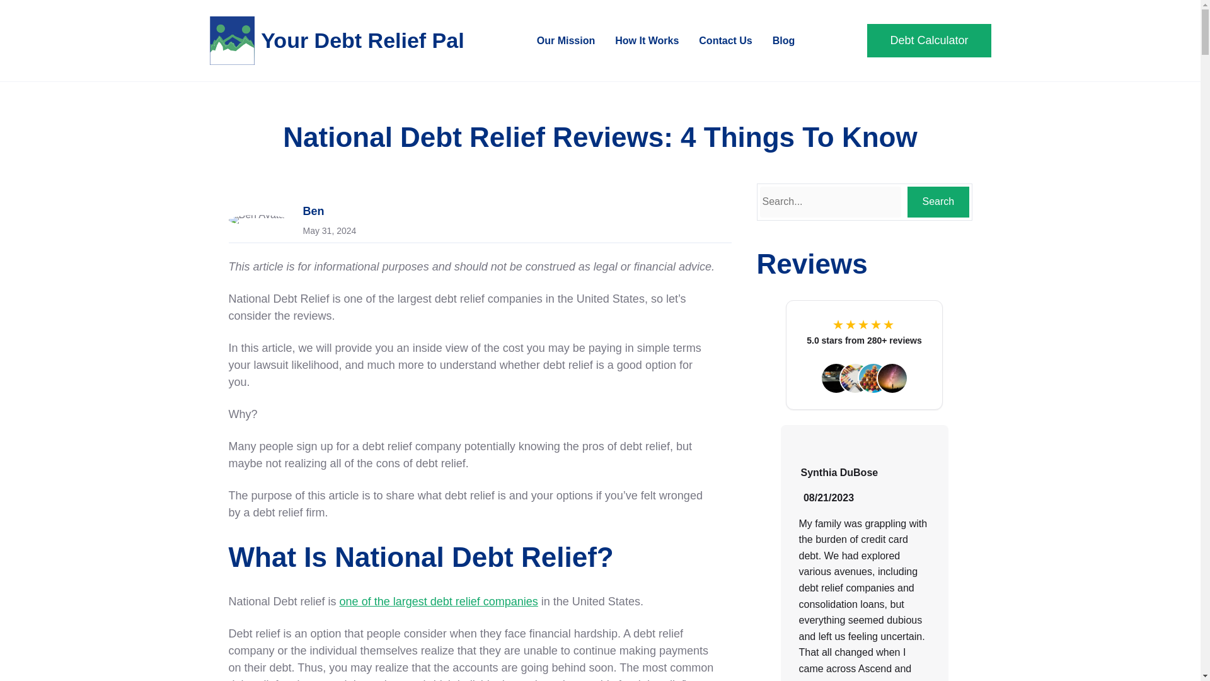 Image resolution: width=1210 pixels, height=681 pixels. Describe the element at coordinates (784, 40) in the screenshot. I see `Blog` at that location.